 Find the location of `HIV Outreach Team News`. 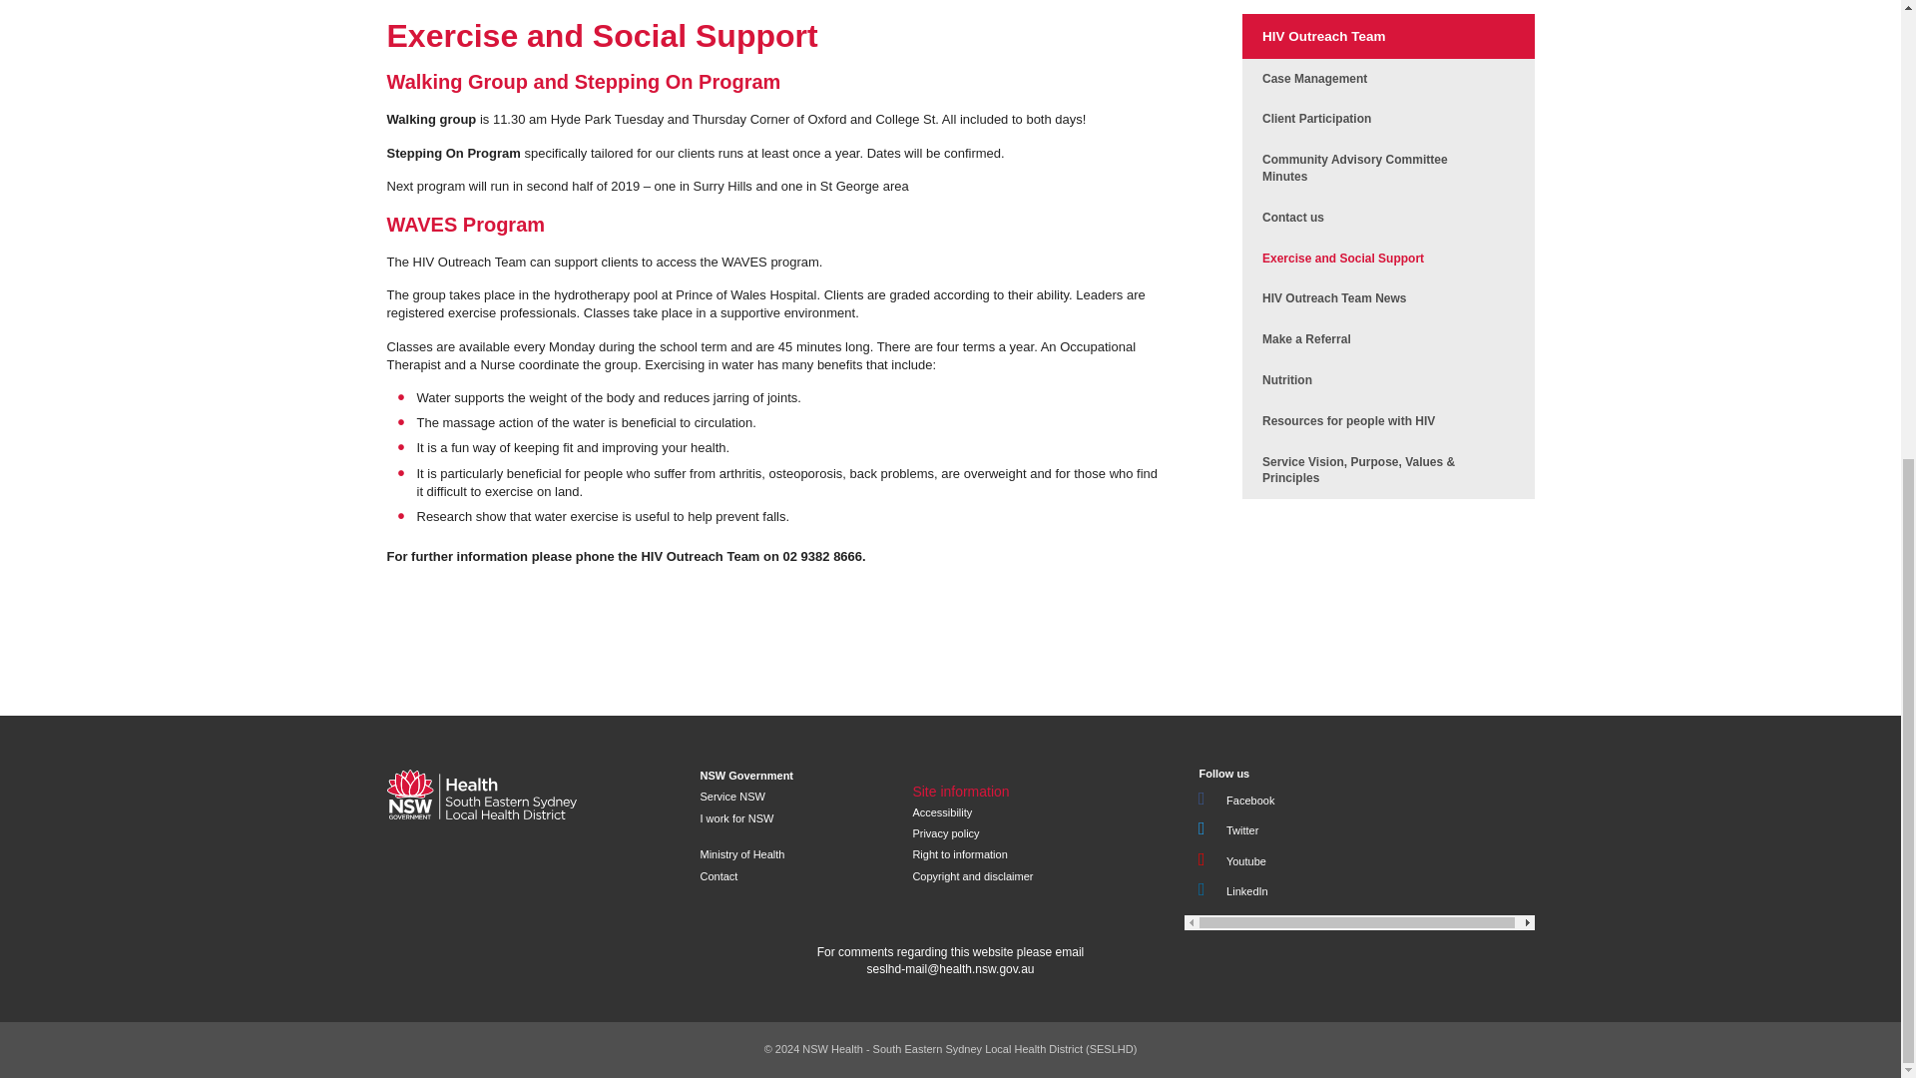

HIV Outreach Team News is located at coordinates (1367, 297).